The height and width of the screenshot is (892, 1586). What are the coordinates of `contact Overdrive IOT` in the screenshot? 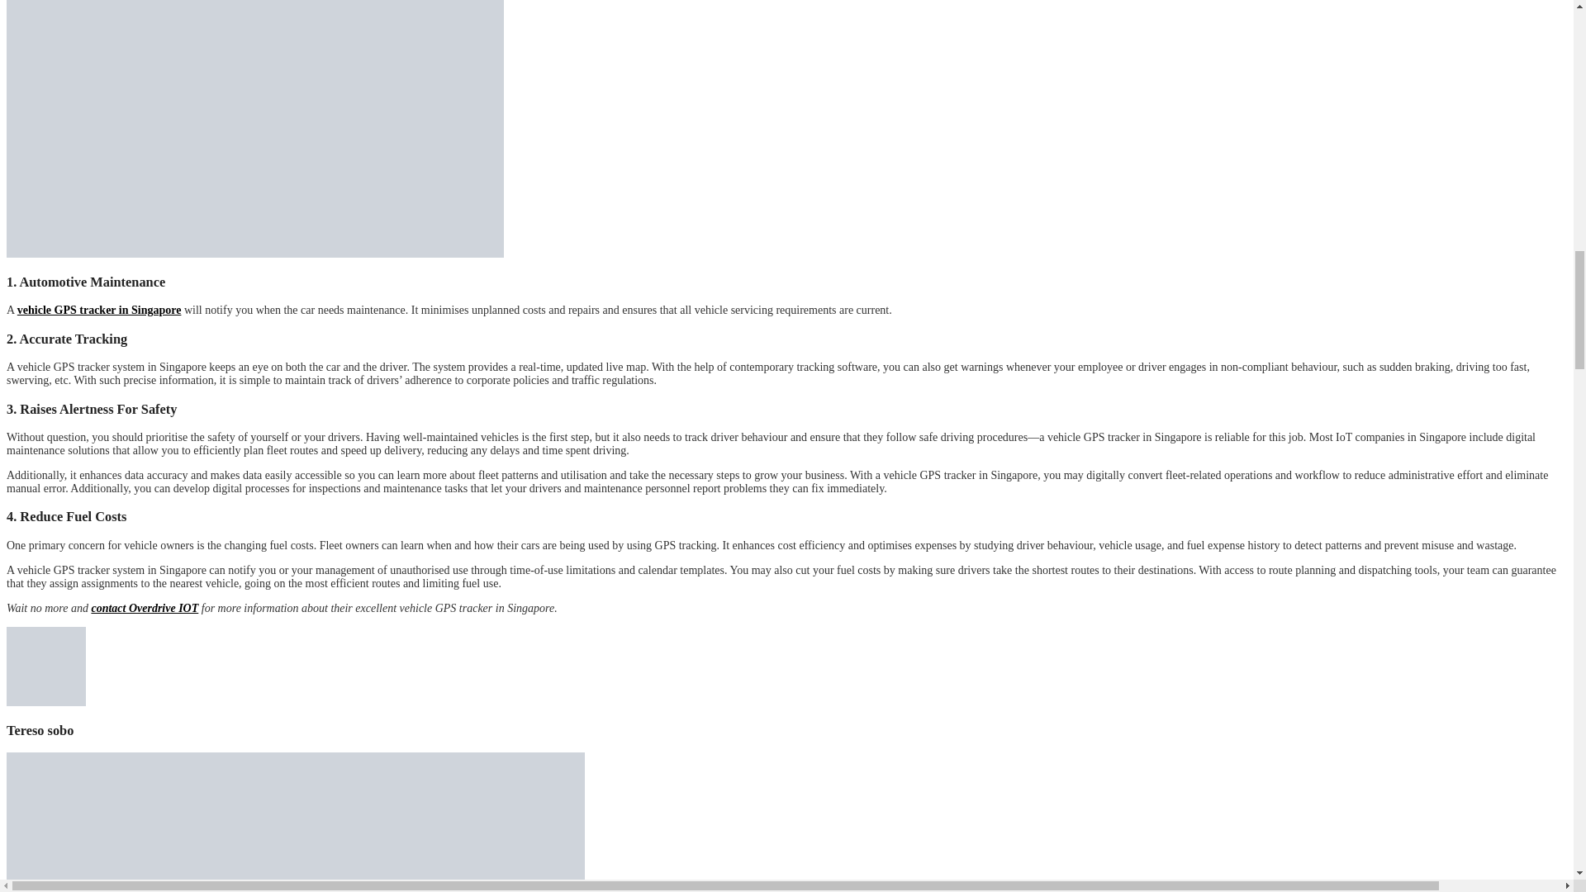 It's located at (144, 608).